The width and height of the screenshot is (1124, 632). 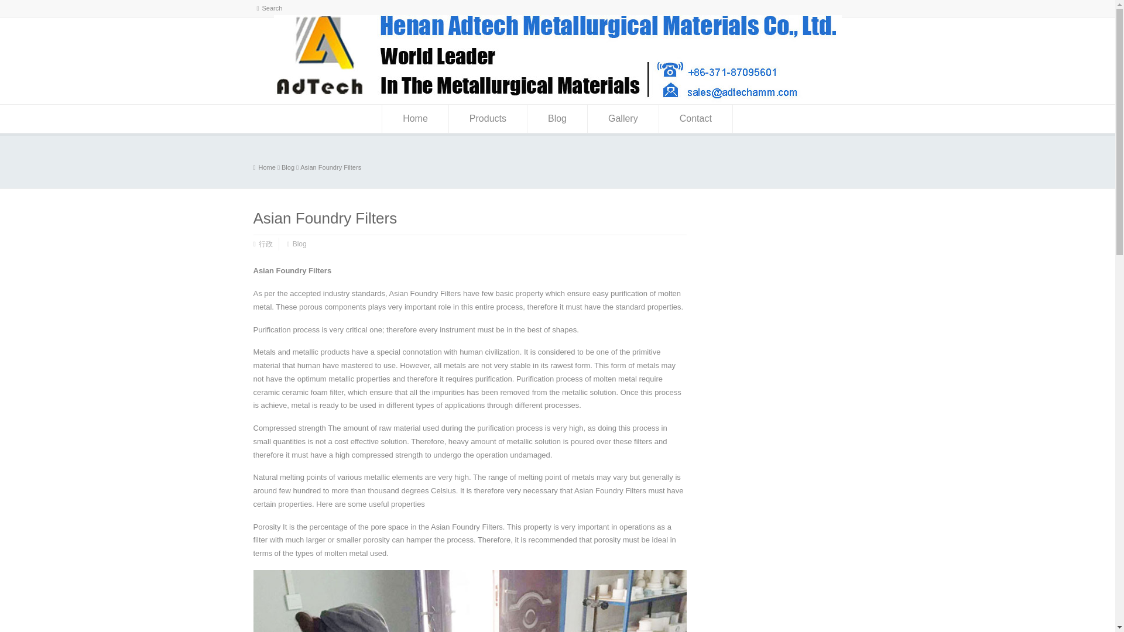 What do you see at coordinates (330, 167) in the screenshot?
I see `Asian Foundry Filters` at bounding box center [330, 167].